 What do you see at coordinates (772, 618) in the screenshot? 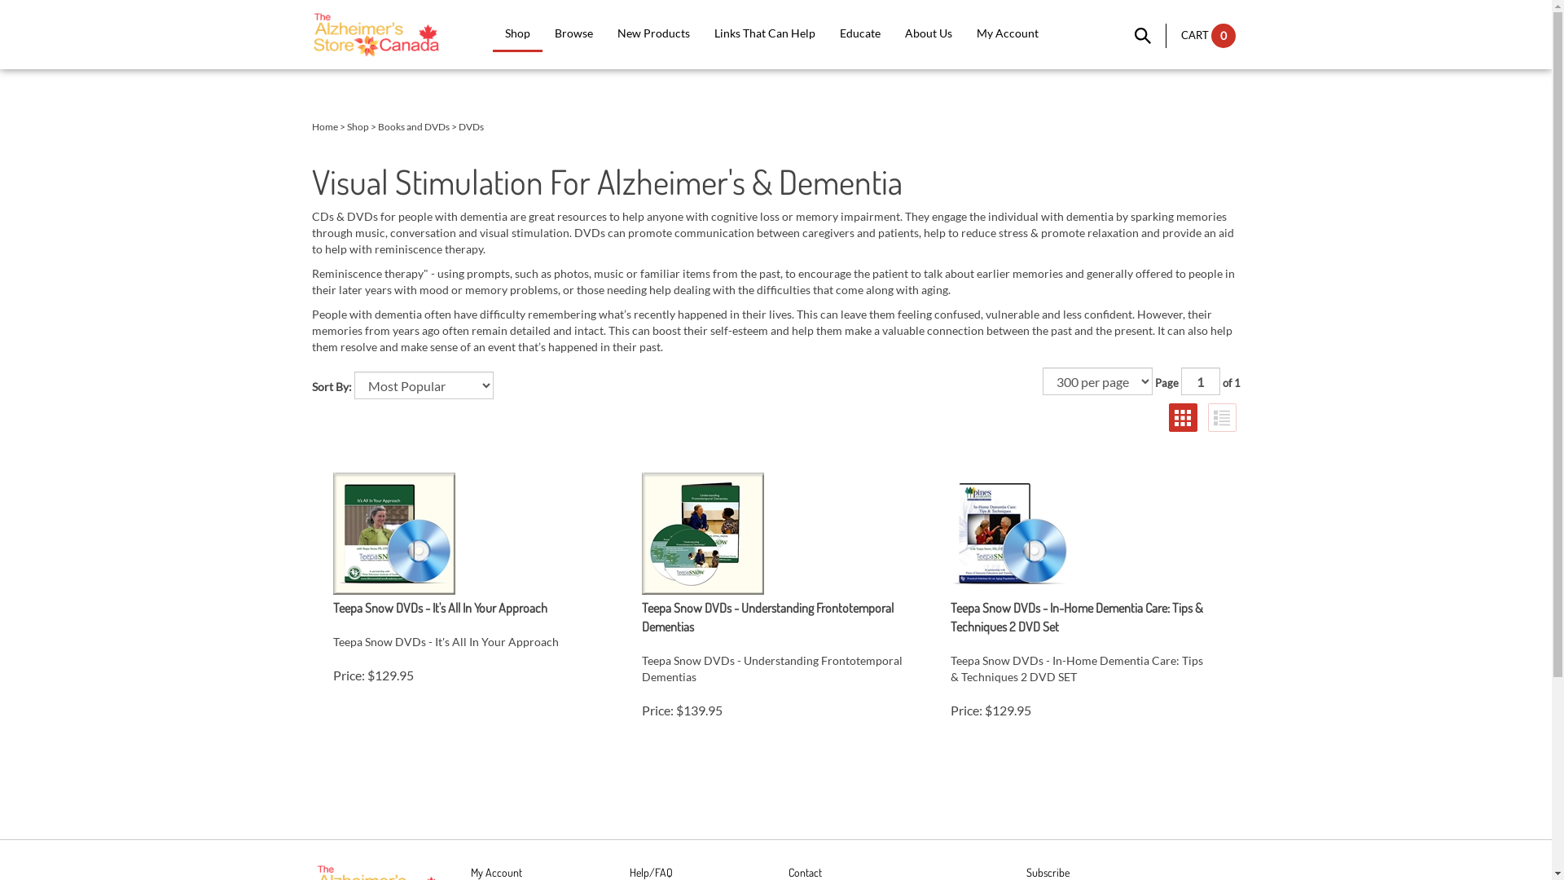
I see `Teepa Snow DVDs - Understanding Frontotemporal Dementias` at bounding box center [772, 618].